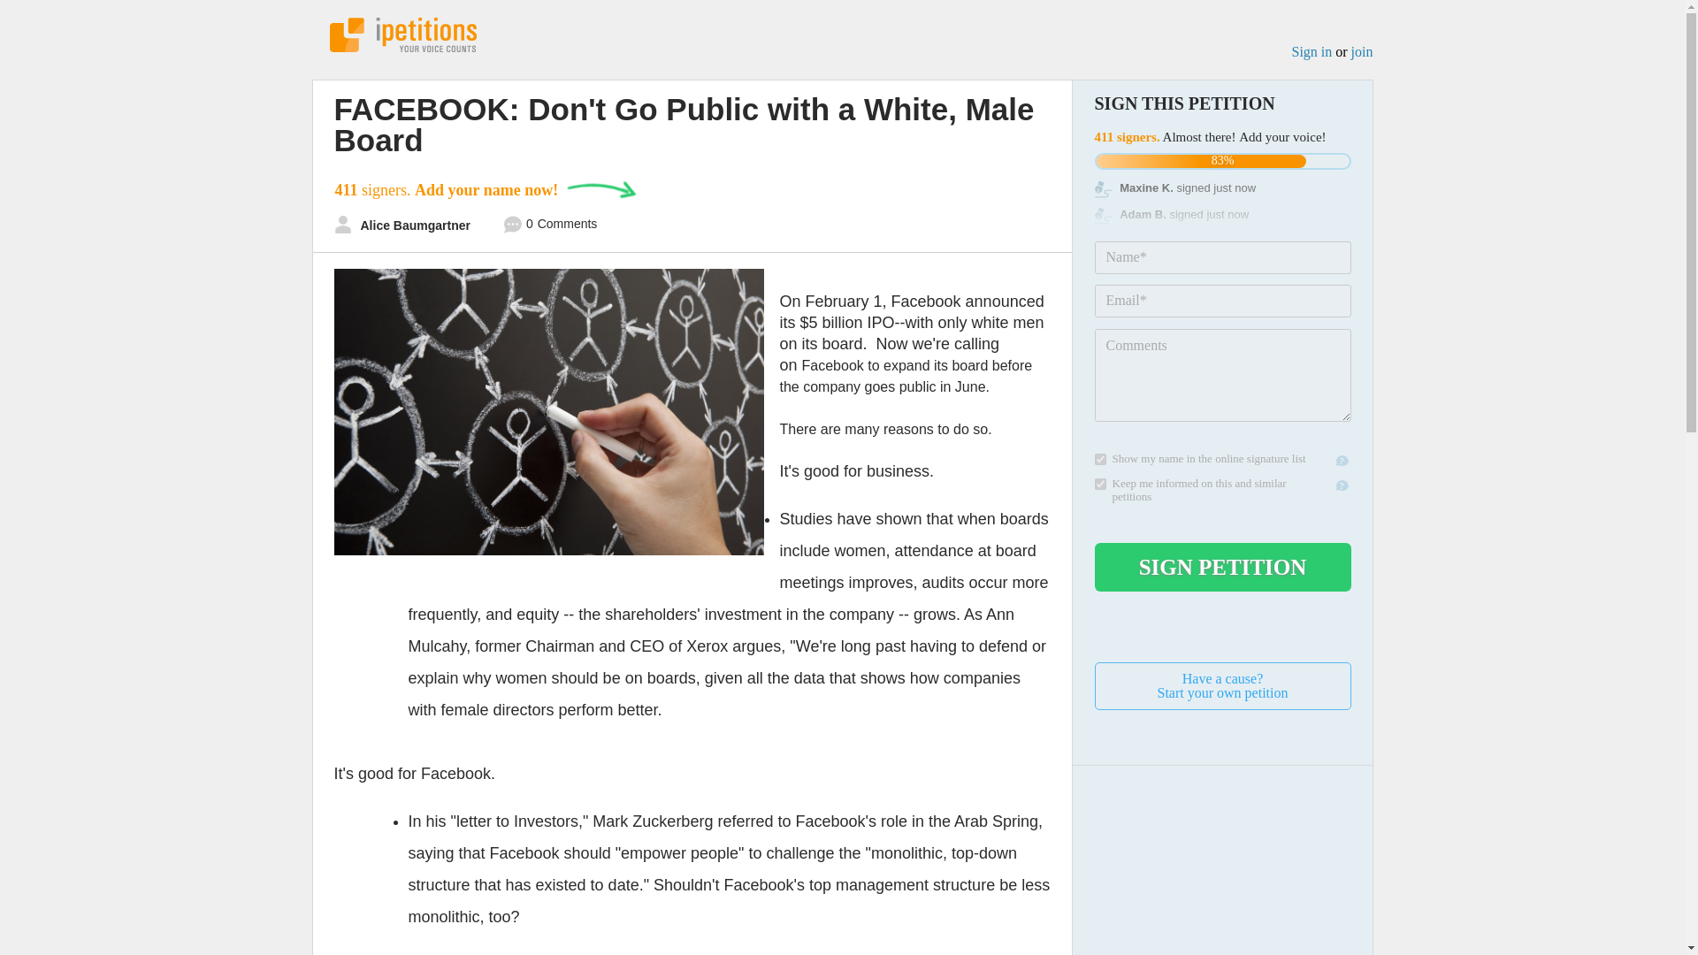 The image size is (1698, 955). I want to click on 1, so click(402, 35).